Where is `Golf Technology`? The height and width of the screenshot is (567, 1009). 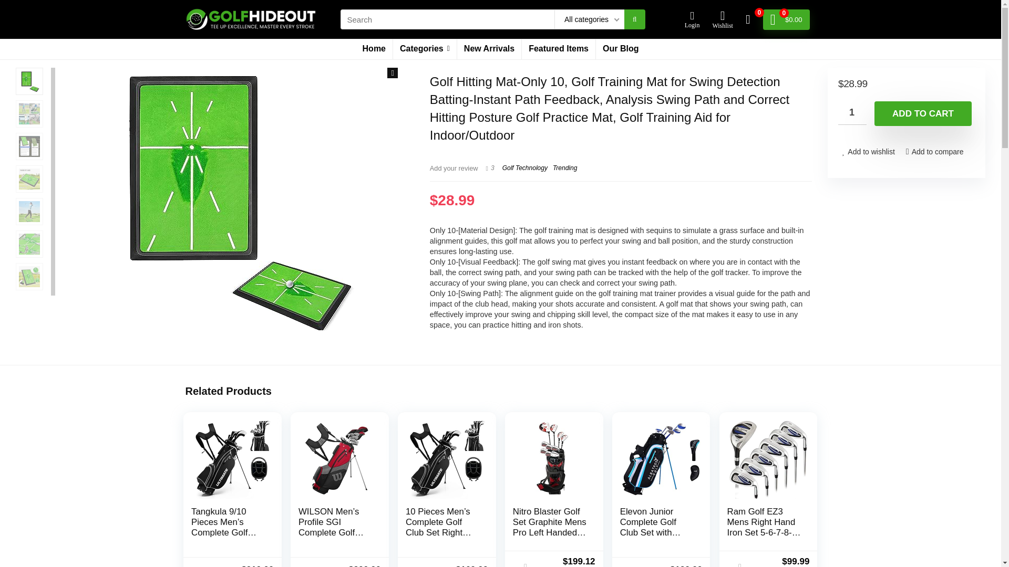 Golf Technology is located at coordinates (525, 168).